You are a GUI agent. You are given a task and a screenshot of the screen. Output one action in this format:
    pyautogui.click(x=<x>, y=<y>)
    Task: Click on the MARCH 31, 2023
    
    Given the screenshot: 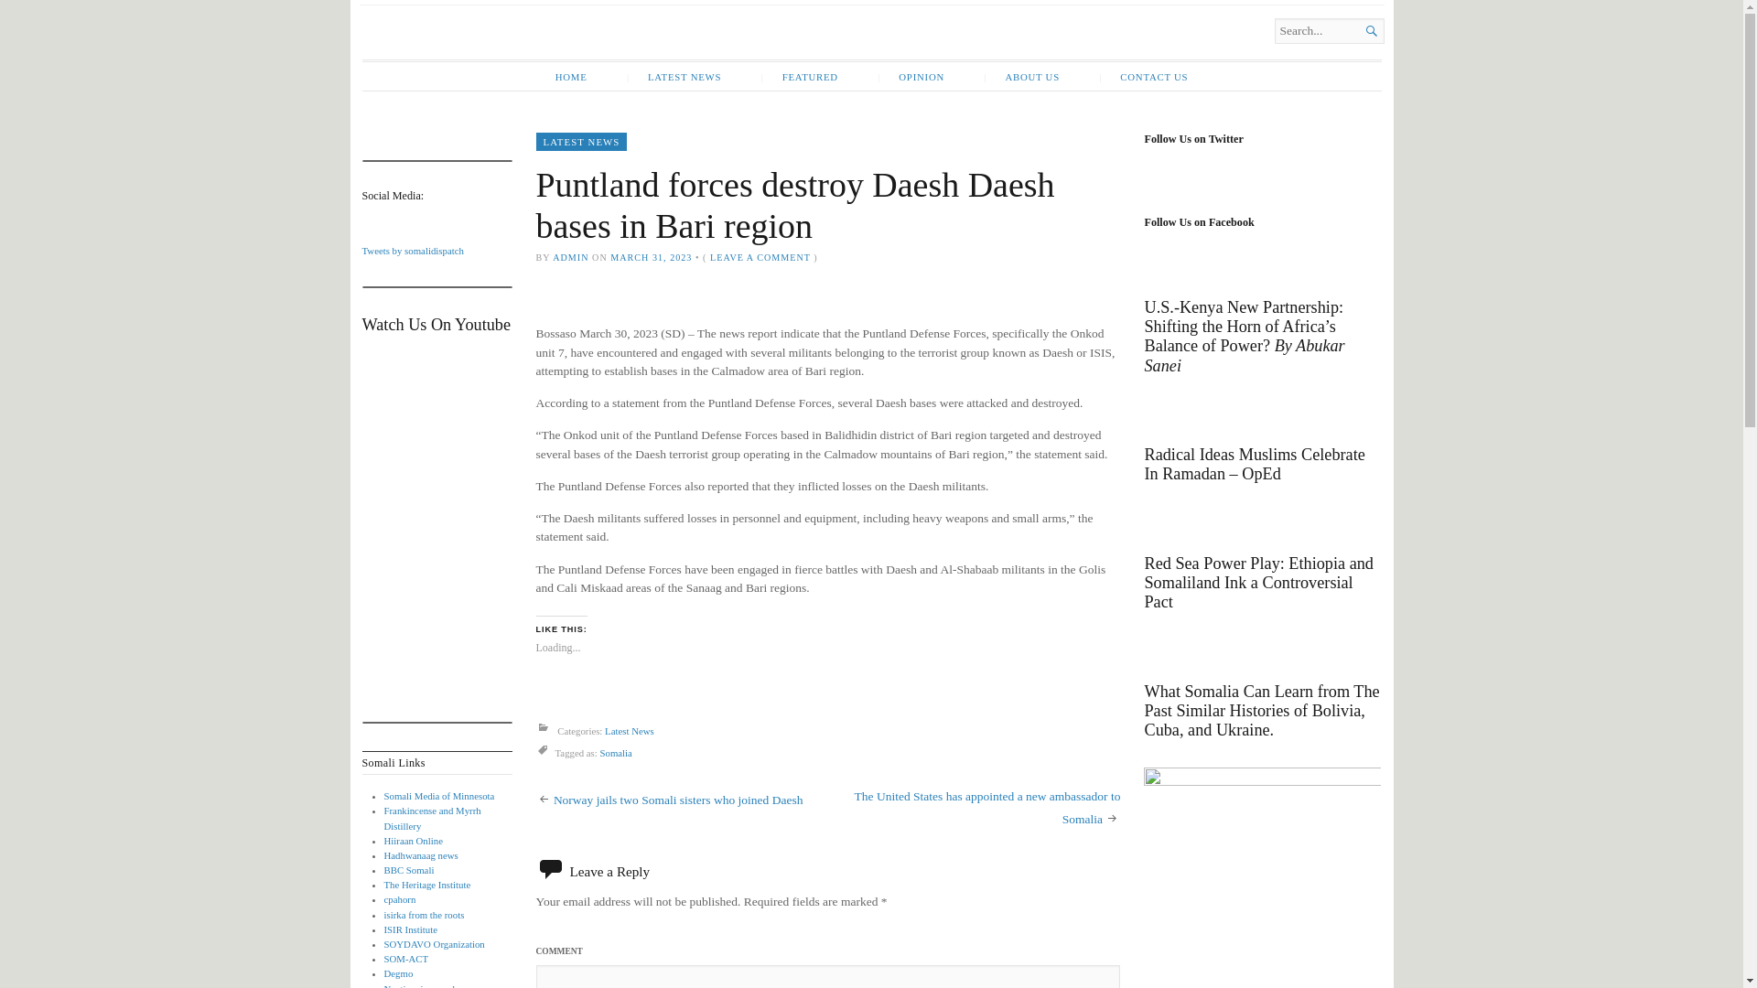 What is the action you would take?
    pyautogui.click(x=651, y=258)
    